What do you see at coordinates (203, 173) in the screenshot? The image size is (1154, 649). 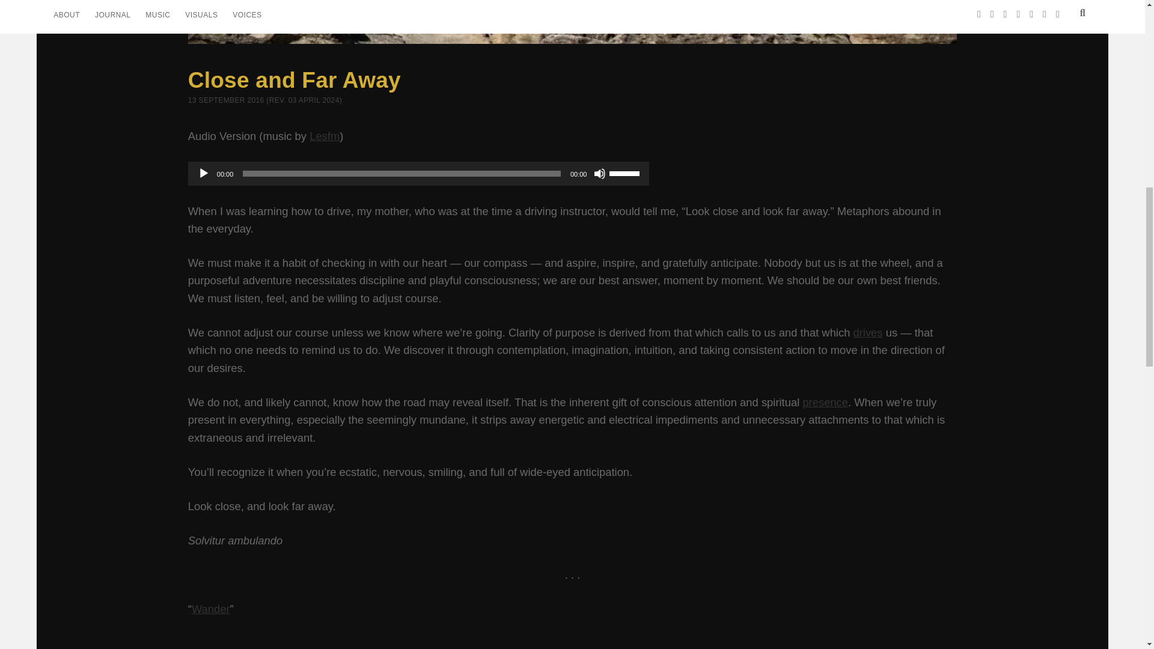 I see `Play` at bounding box center [203, 173].